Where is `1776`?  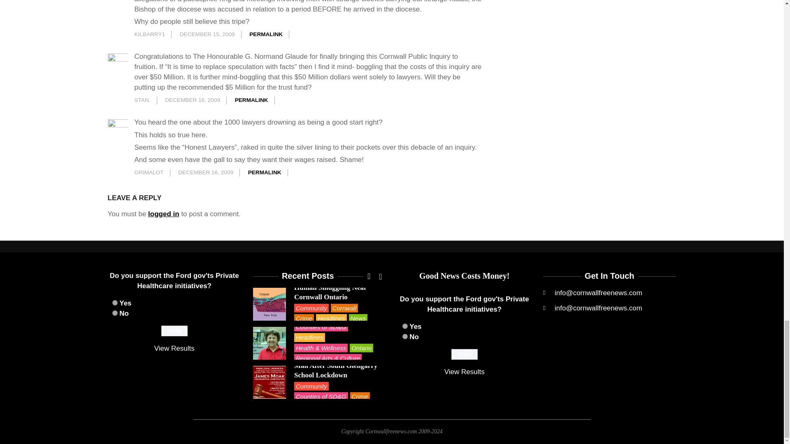
1776 is located at coordinates (405, 326).